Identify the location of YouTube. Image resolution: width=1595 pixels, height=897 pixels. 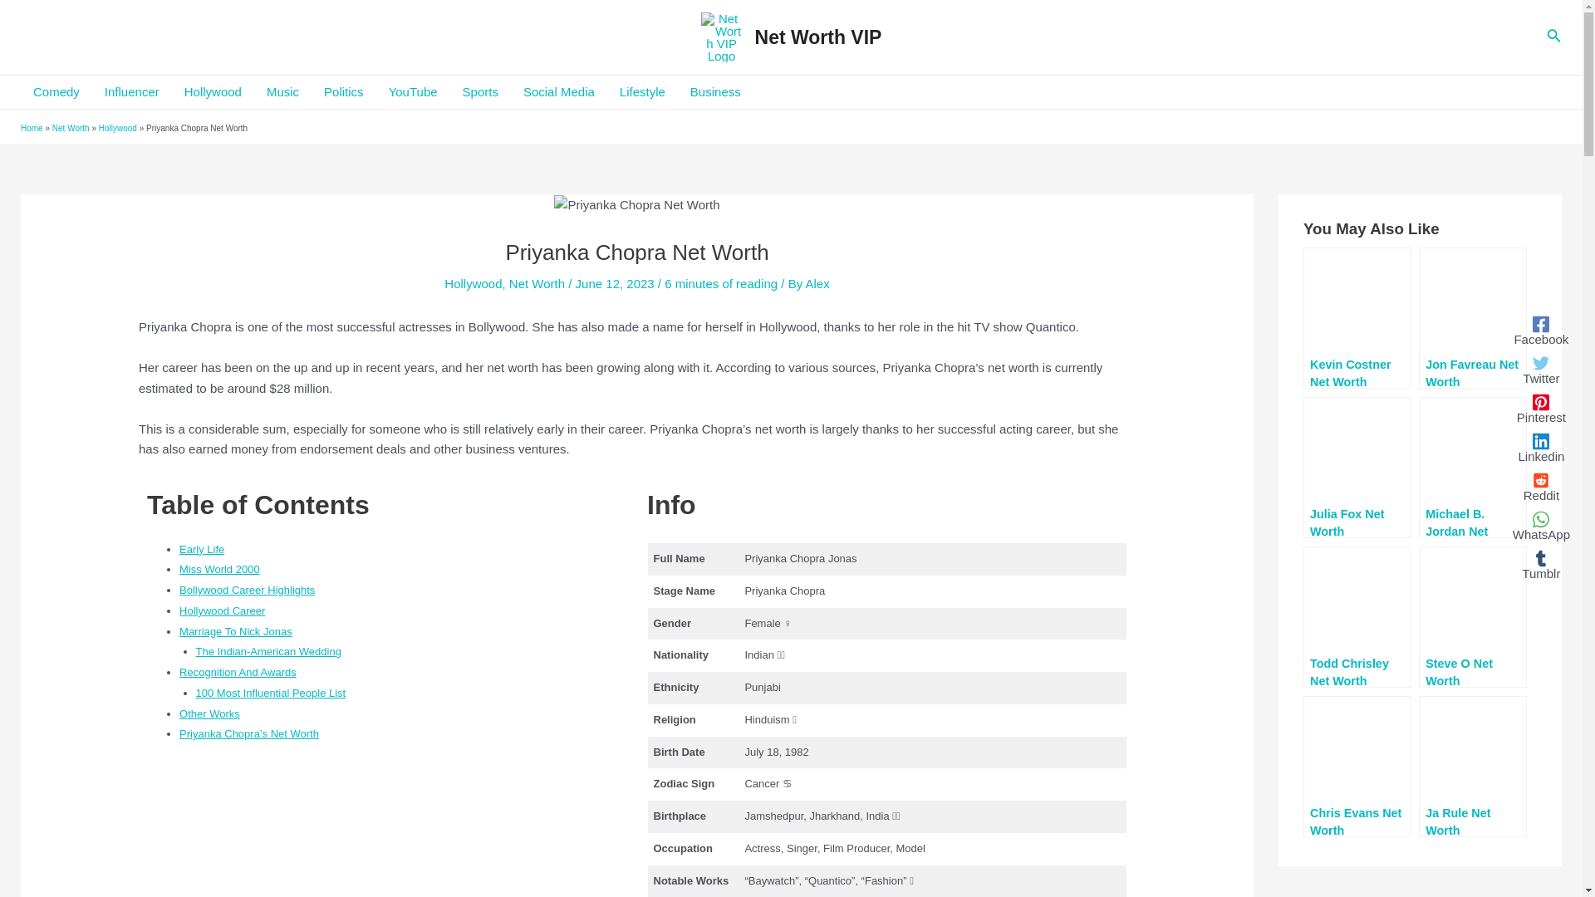
(413, 91).